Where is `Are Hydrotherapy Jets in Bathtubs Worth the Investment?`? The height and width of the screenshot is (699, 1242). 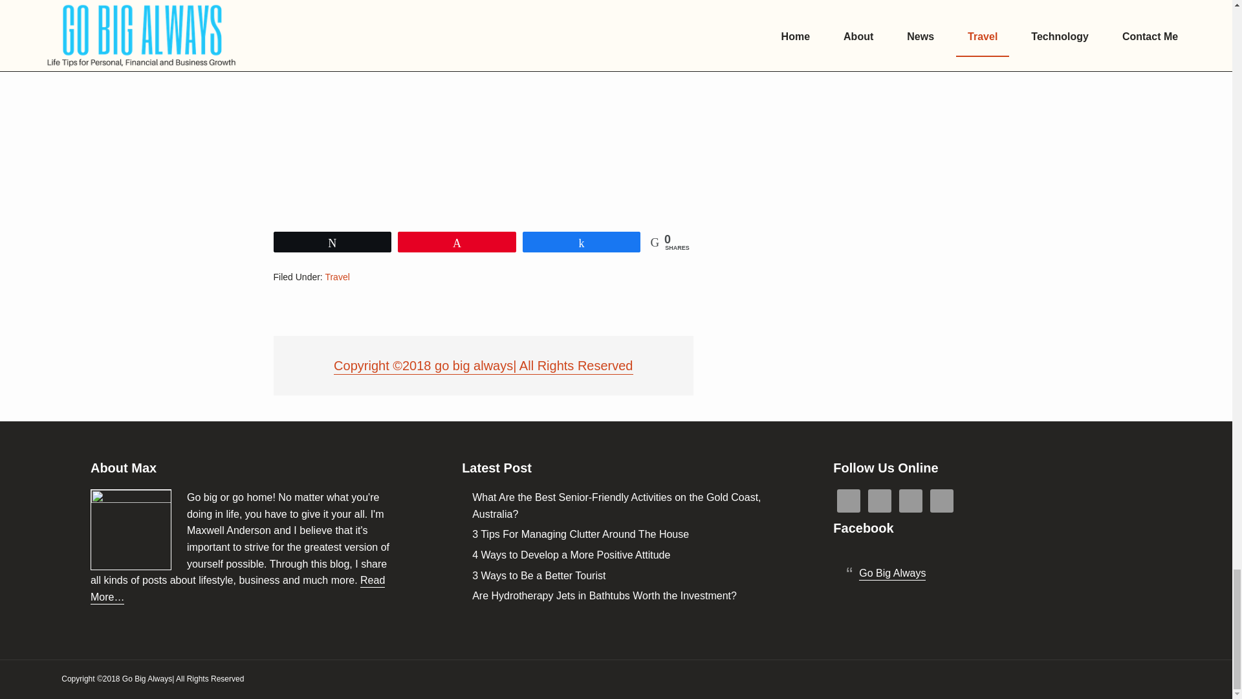 Are Hydrotherapy Jets in Bathtubs Worth the Investment? is located at coordinates (604, 597).